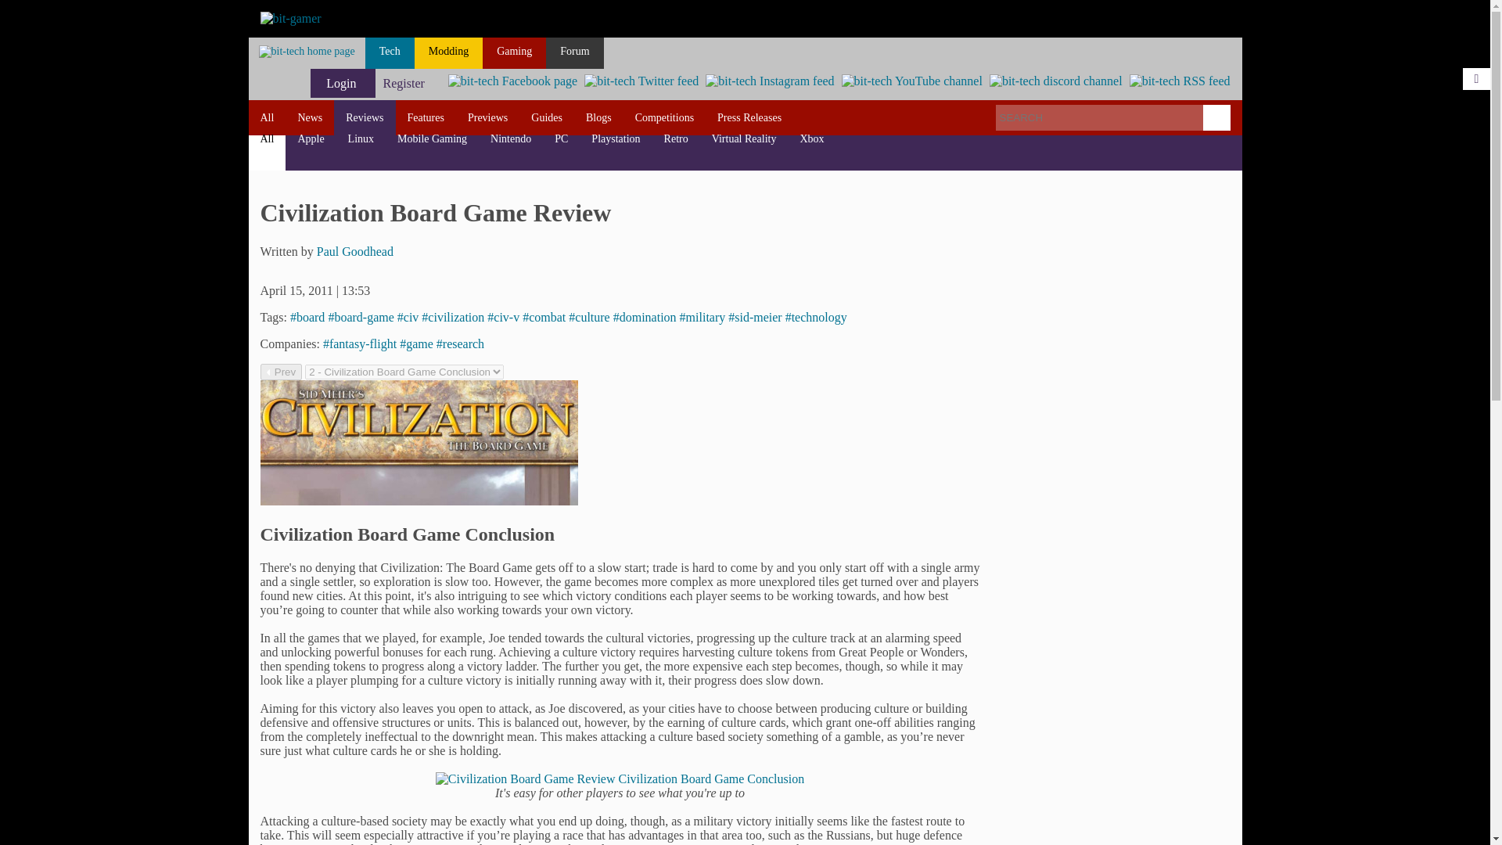 Image resolution: width=1502 pixels, height=845 pixels. Describe the element at coordinates (364, 117) in the screenshot. I see `Reviews` at that location.